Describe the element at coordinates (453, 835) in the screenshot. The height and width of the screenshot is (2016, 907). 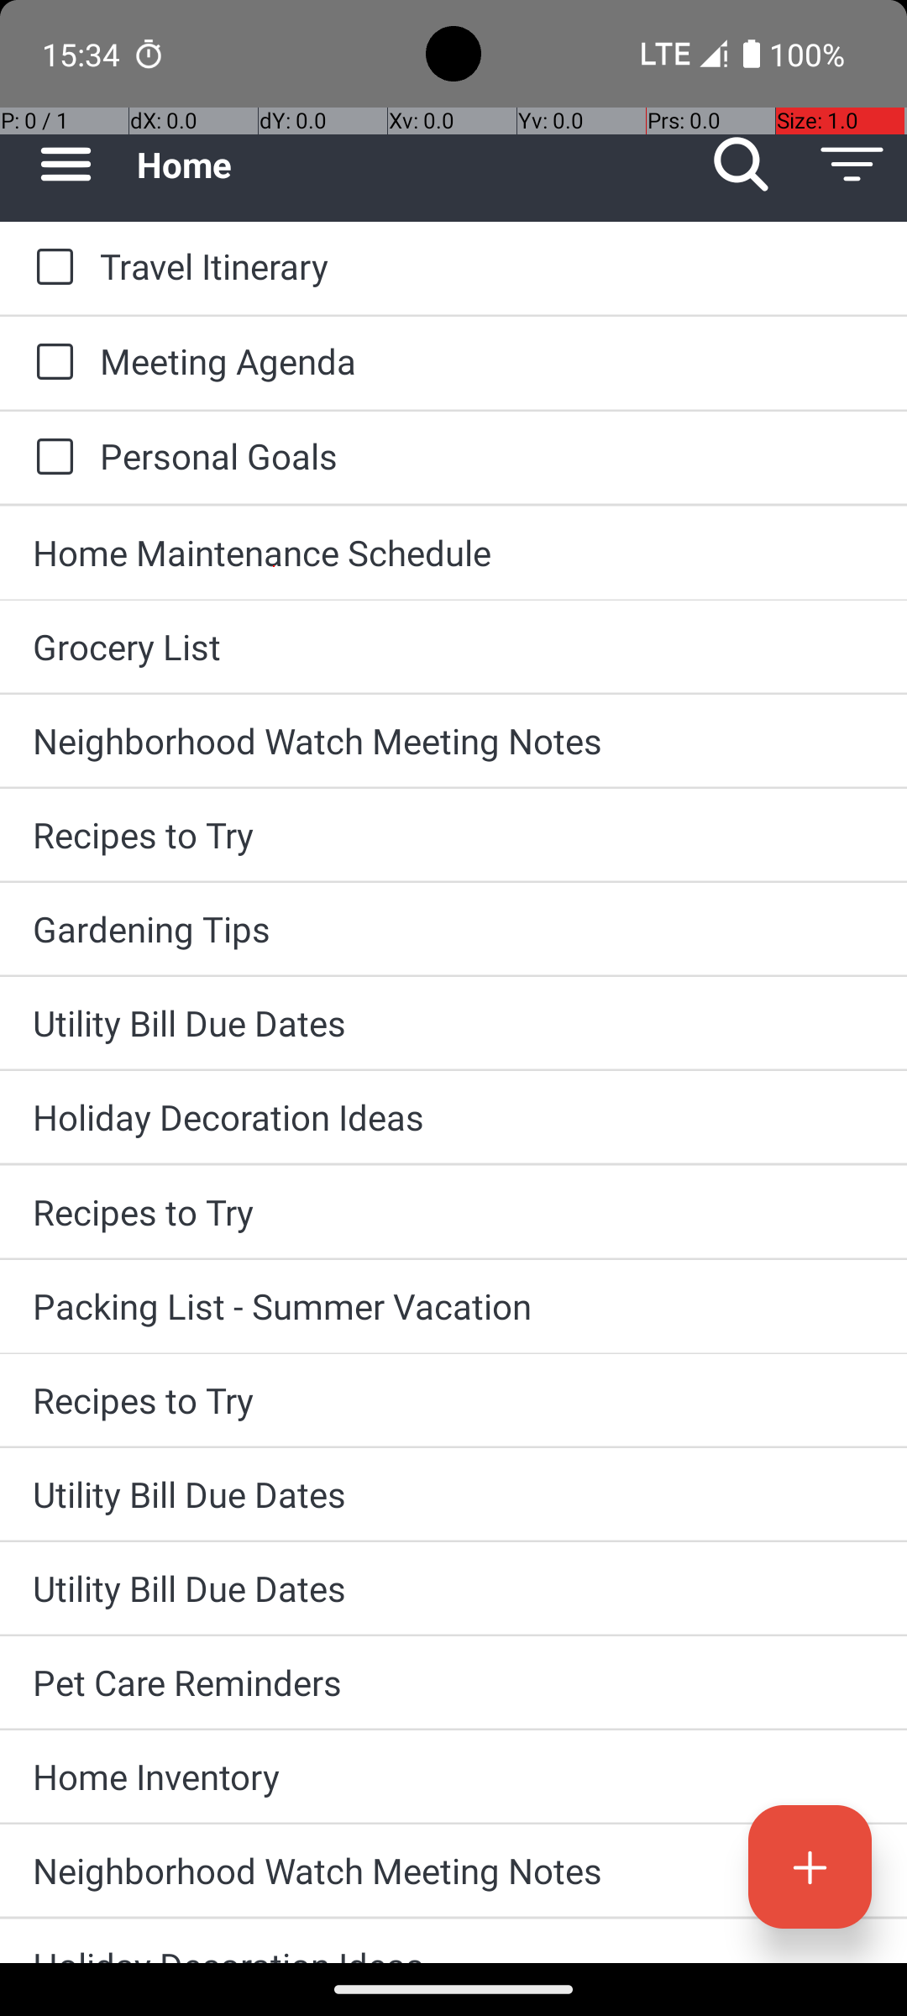
I see `Recipes to Try` at that location.